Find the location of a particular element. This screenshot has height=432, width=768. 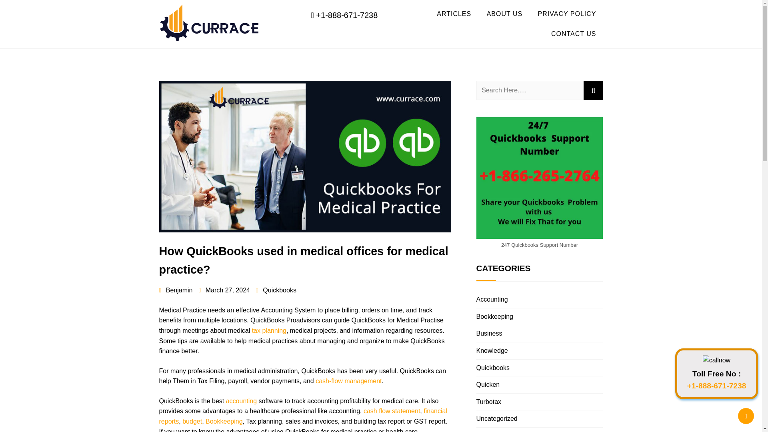

Accounting is located at coordinates (492, 299).